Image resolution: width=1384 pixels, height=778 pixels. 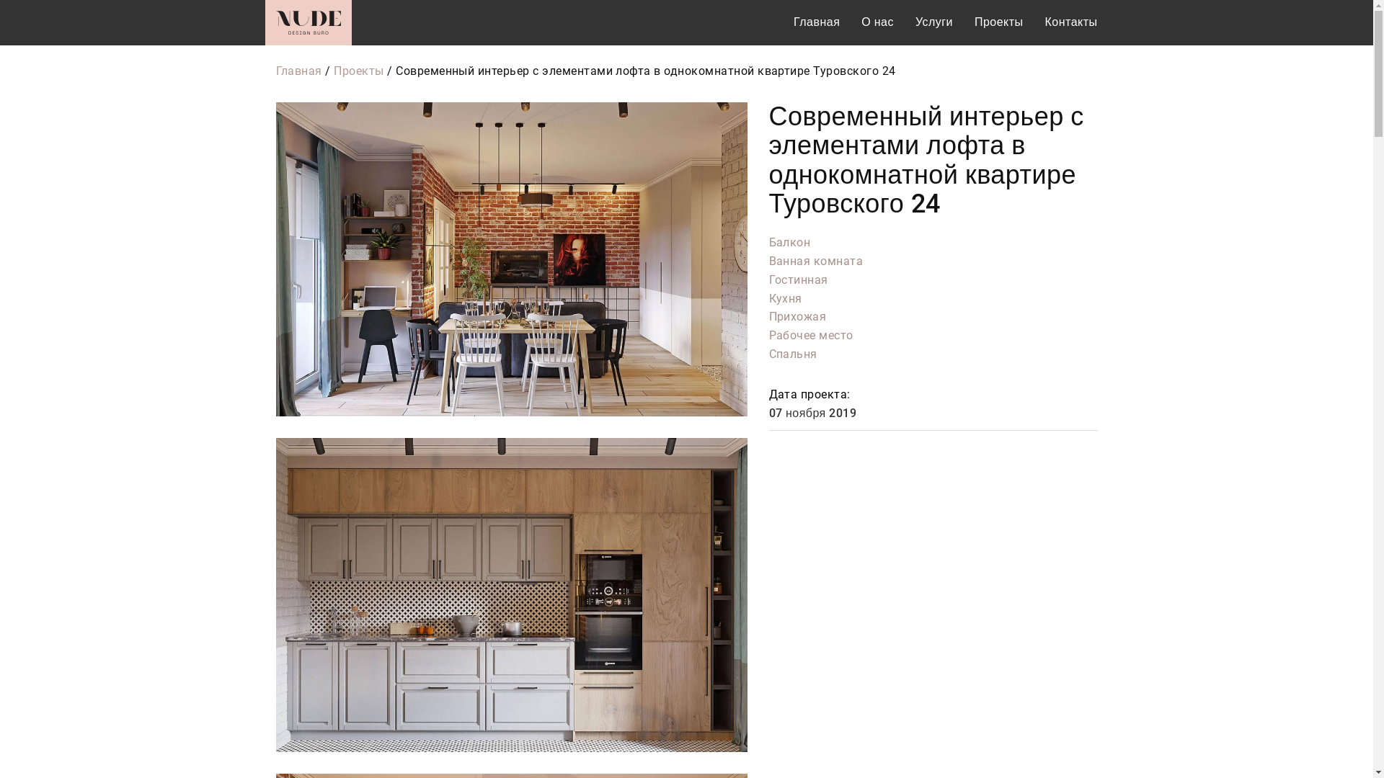 I want to click on Skip to main navigation, so click(x=0, y=0).